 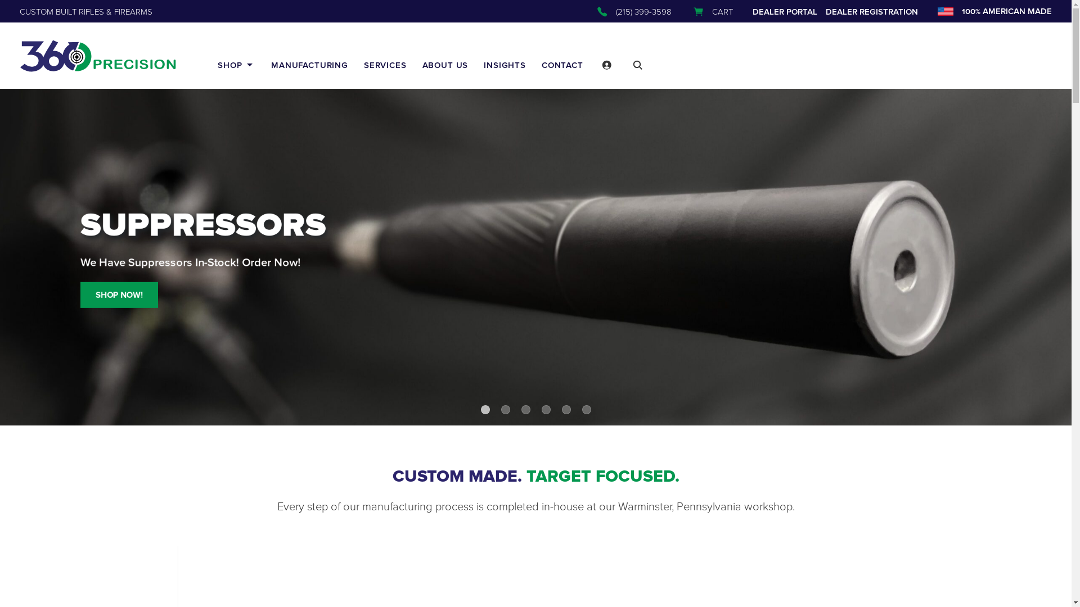 I want to click on SERVICES, so click(x=385, y=65).